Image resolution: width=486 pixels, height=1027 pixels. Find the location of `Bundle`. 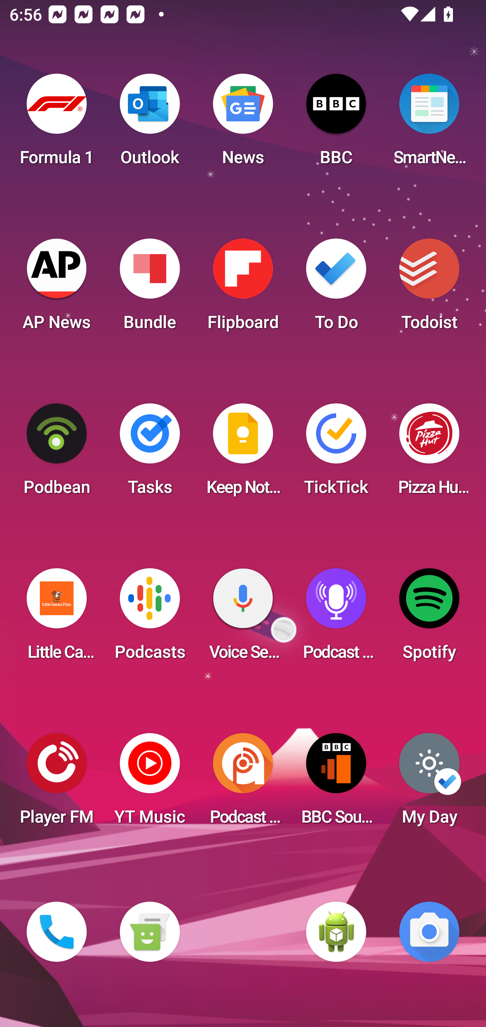

Bundle is located at coordinates (150, 289).